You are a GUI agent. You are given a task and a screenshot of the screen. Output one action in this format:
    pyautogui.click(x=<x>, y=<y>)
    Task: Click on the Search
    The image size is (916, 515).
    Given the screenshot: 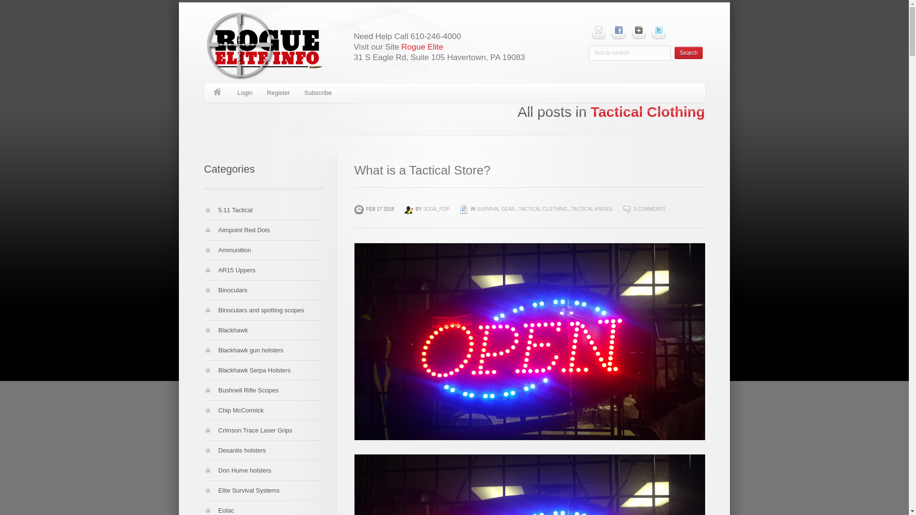 What is the action you would take?
    pyautogui.click(x=688, y=53)
    